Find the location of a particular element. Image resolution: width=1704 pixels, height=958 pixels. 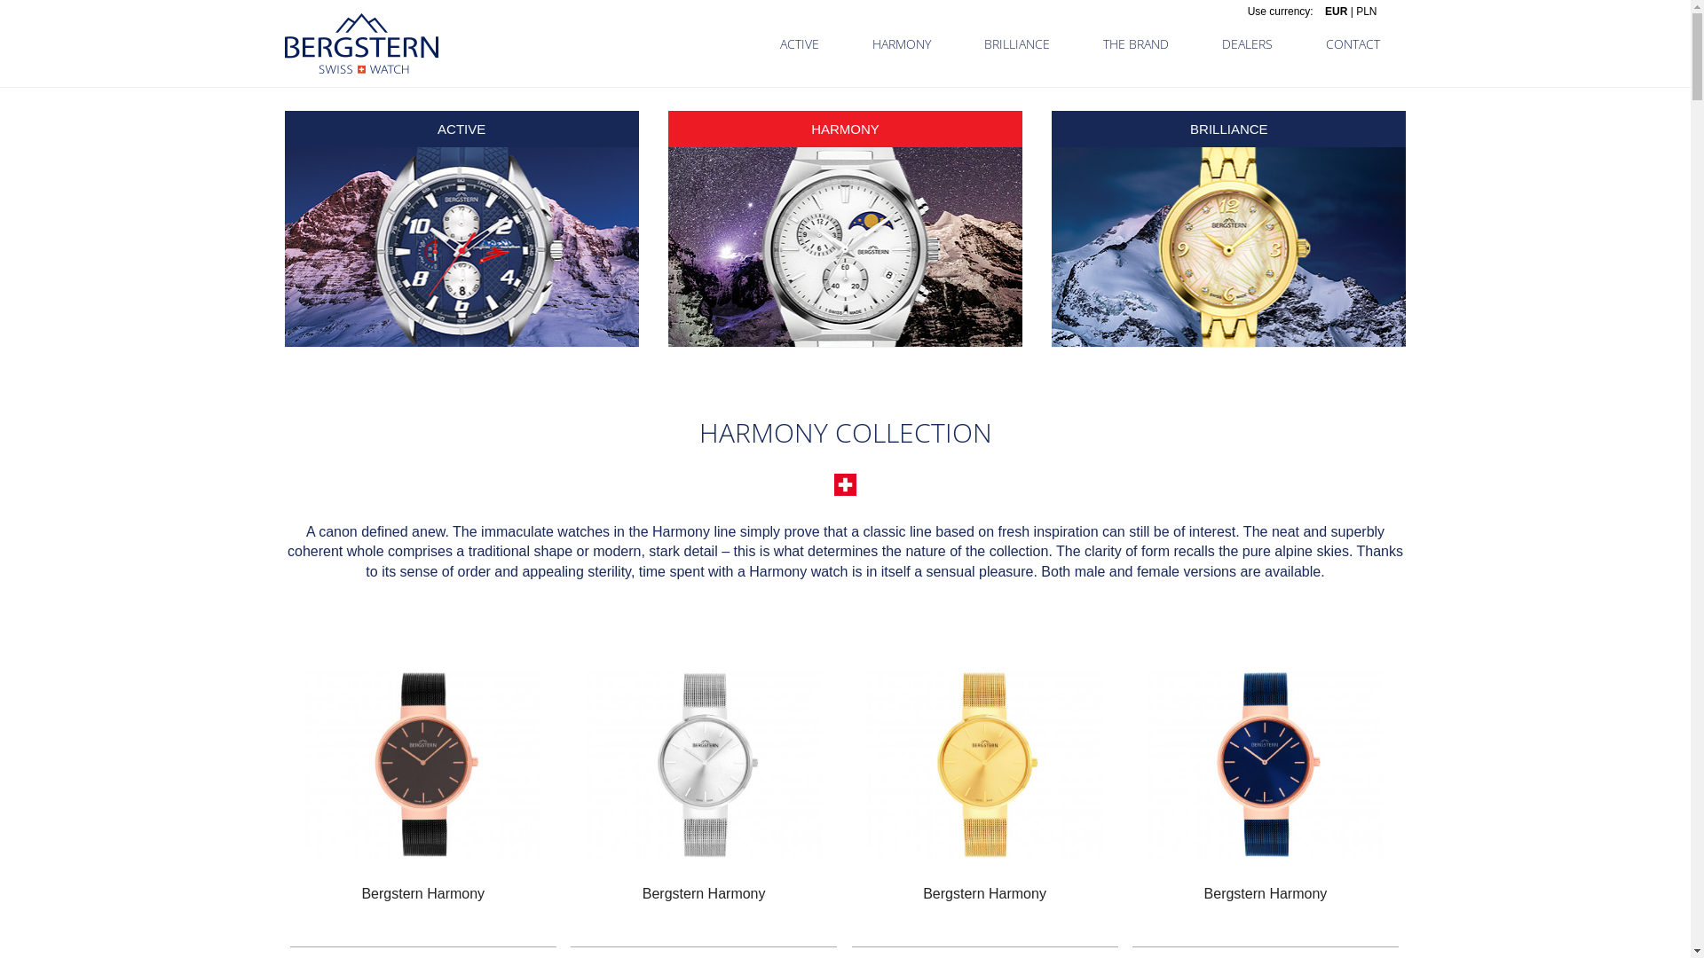

Bergstern Harmony is located at coordinates (985, 894).